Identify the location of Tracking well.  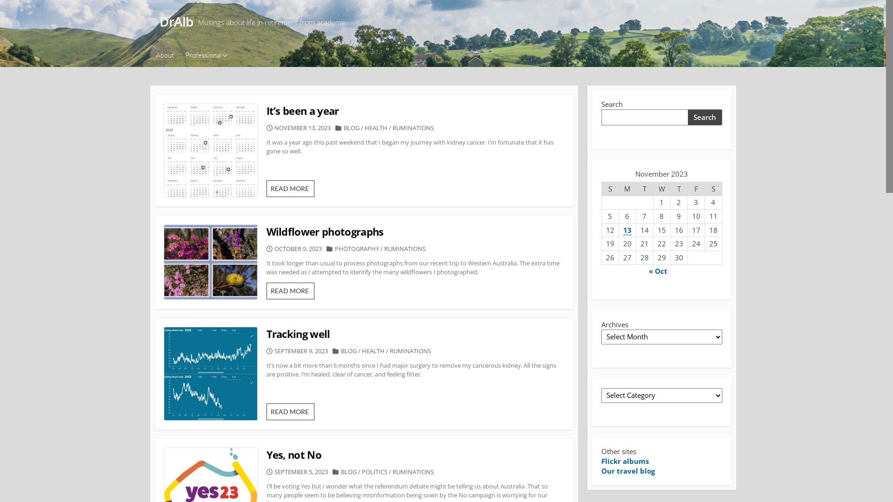
(415, 334).